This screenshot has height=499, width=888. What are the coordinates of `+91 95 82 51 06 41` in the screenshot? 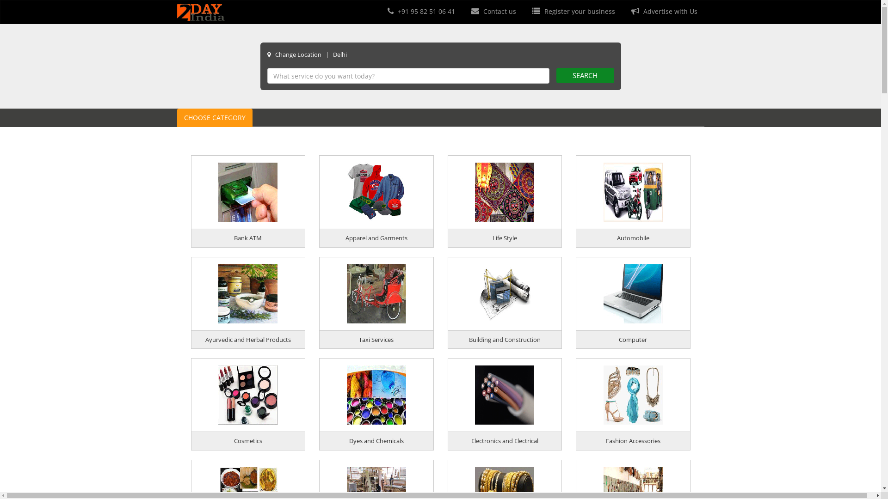 It's located at (420, 11).